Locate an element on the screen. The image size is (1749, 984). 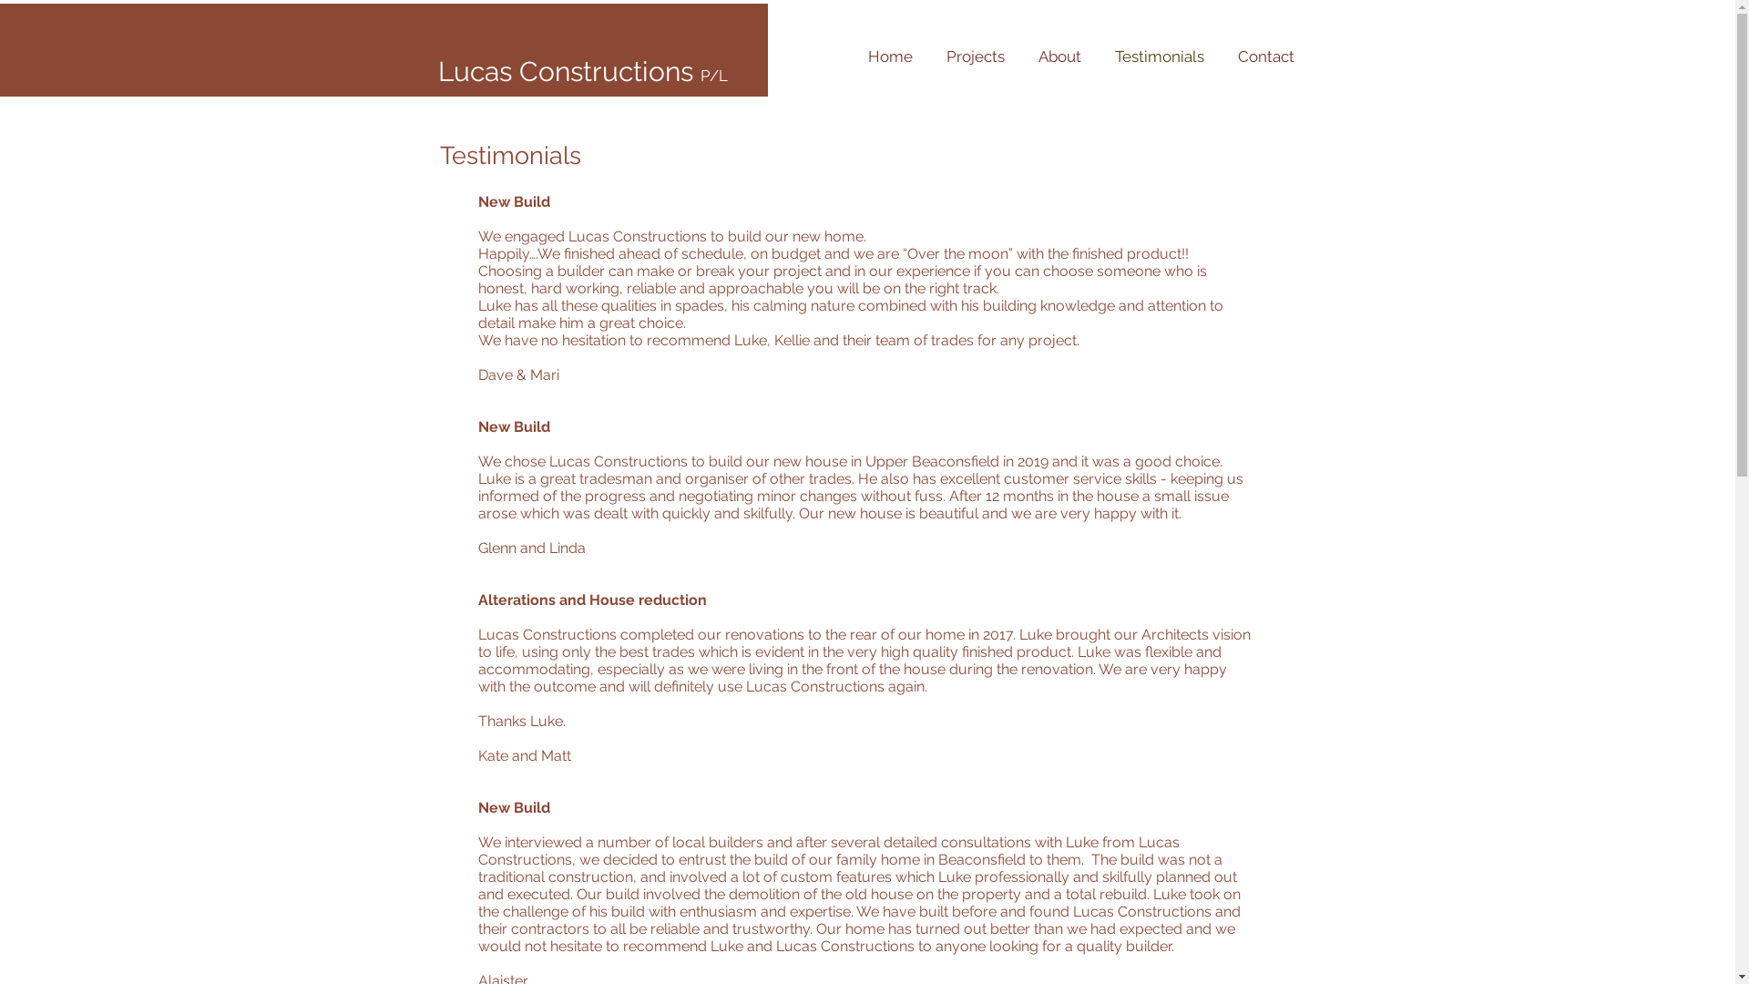
About is located at coordinates (1060, 56).